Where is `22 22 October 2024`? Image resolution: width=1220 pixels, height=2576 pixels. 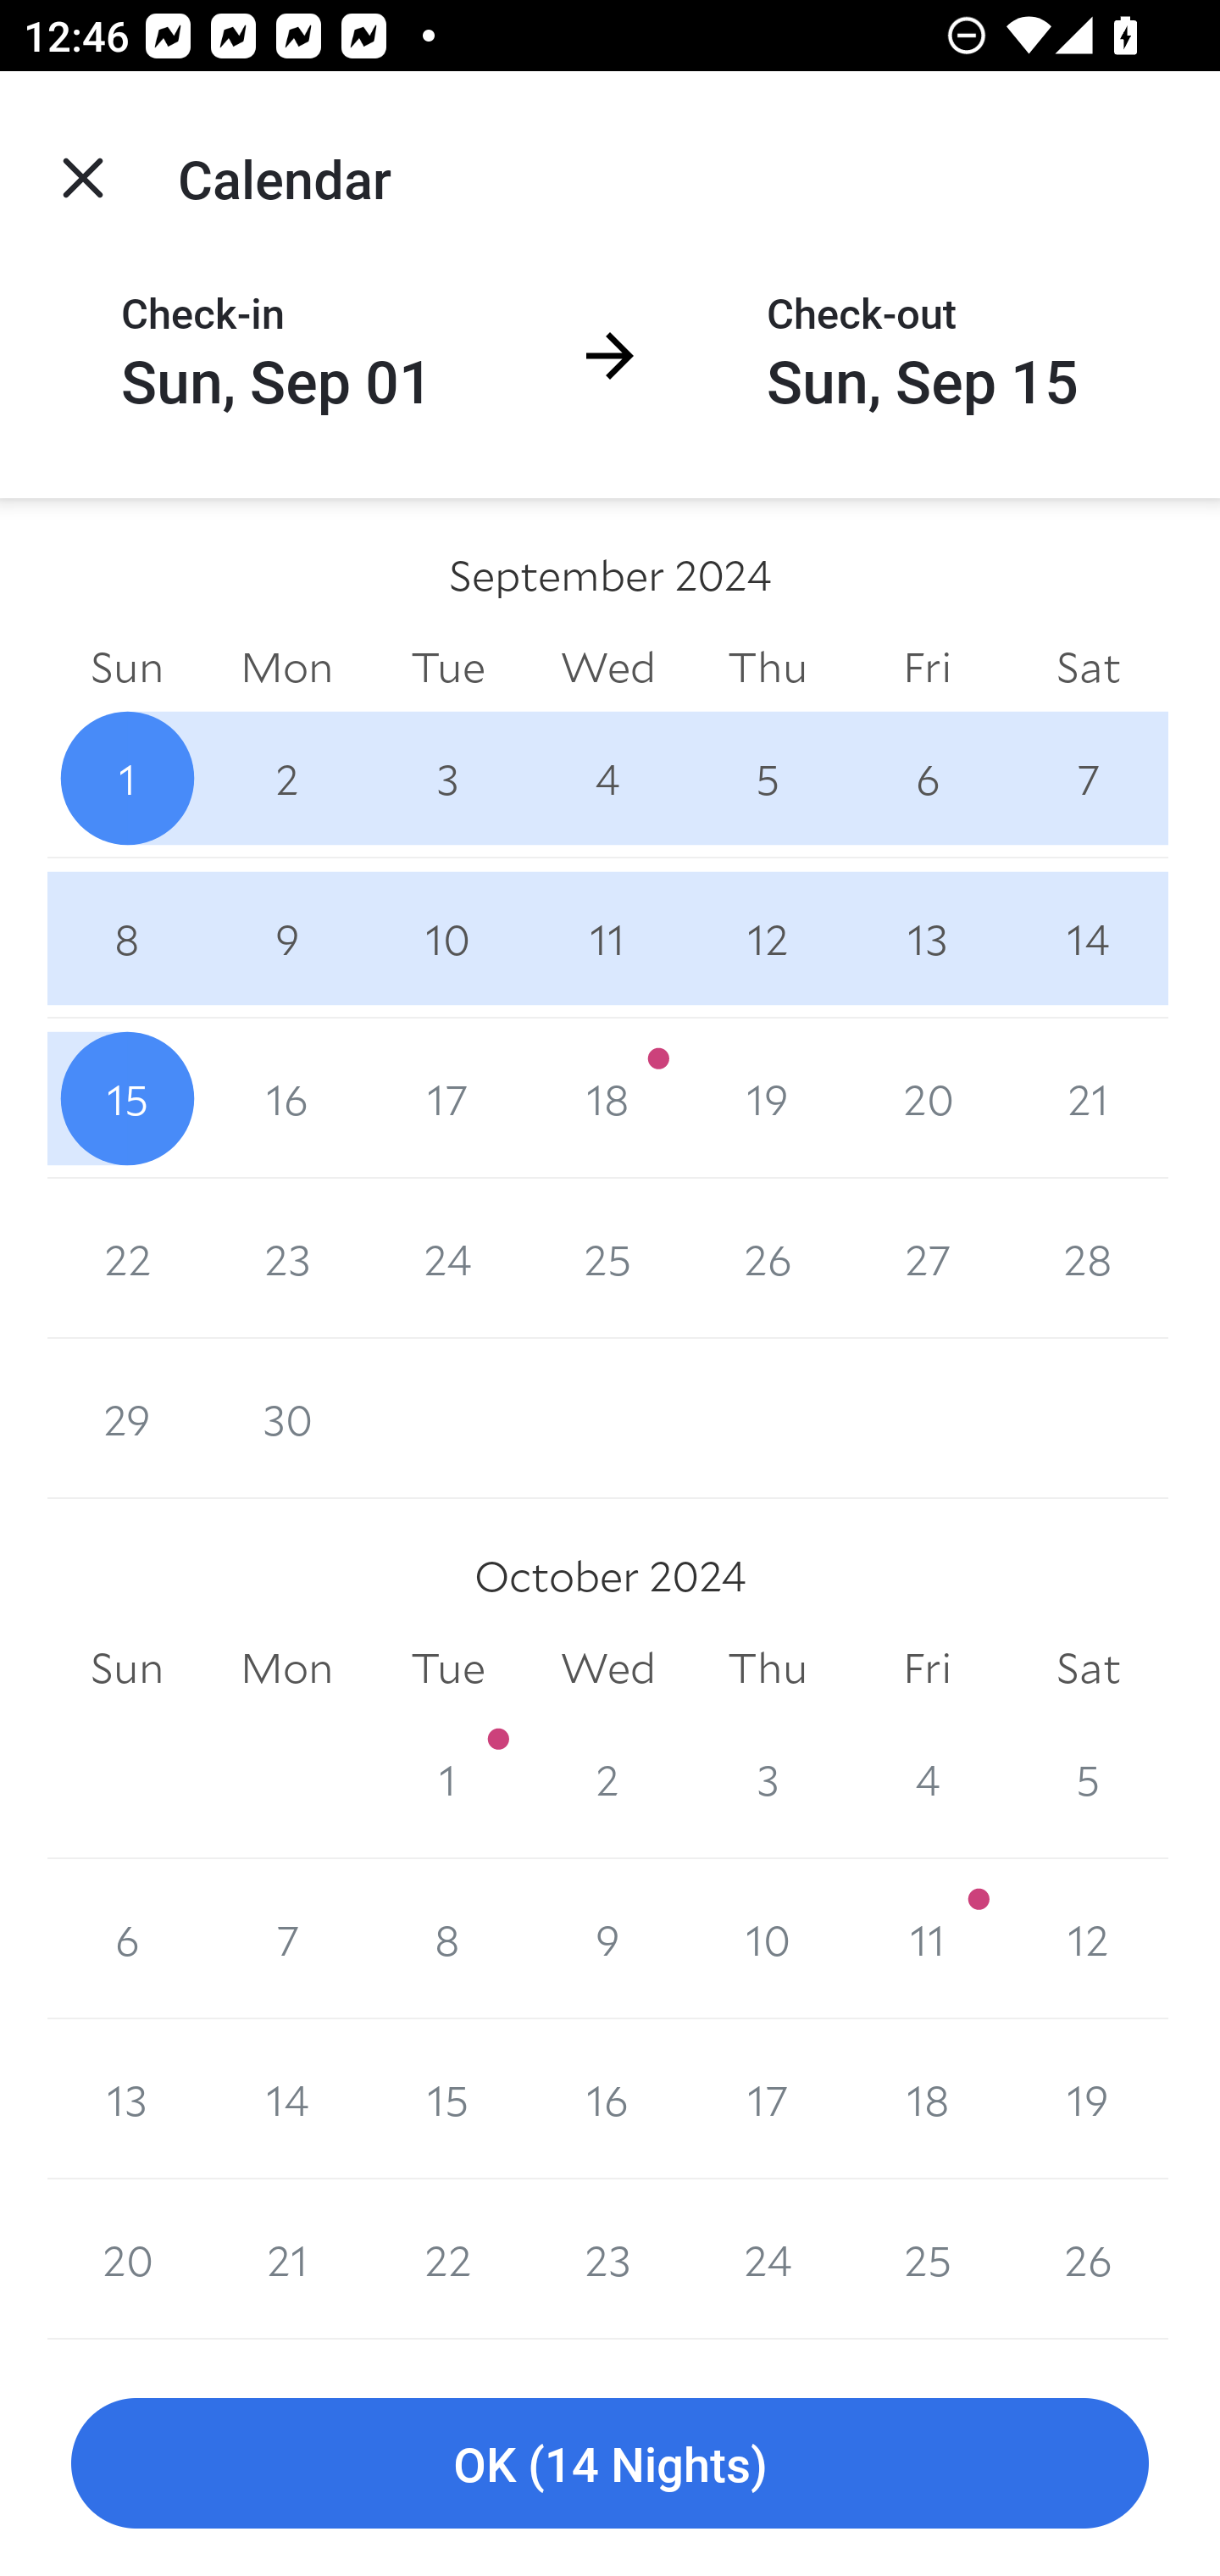
22 22 October 2024 is located at coordinates (447, 2259).